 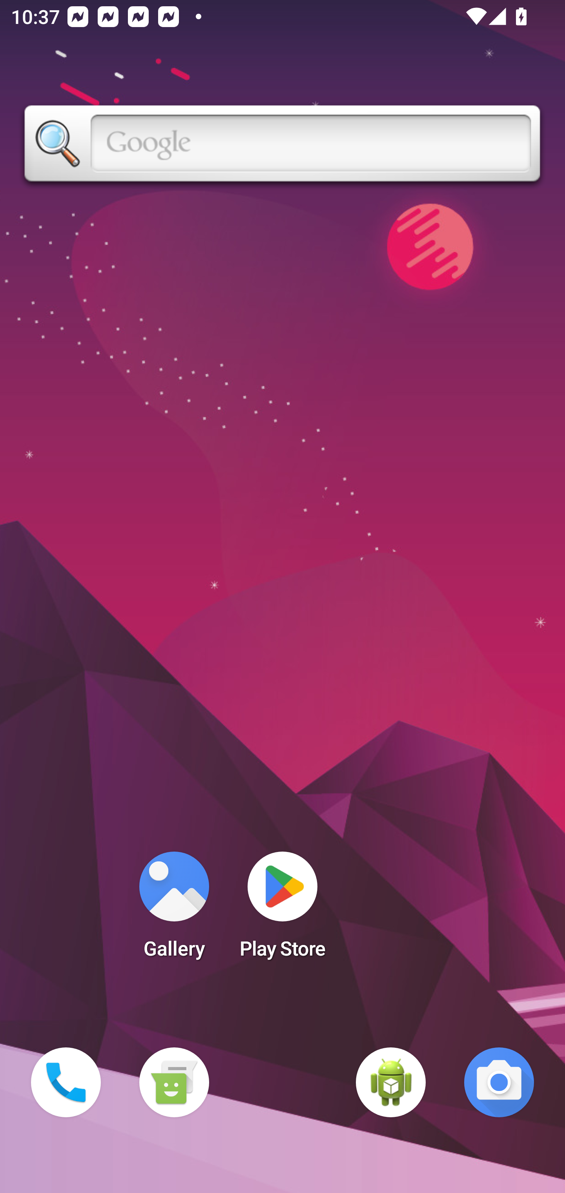 What do you see at coordinates (391, 1082) in the screenshot?
I see `WebView Browser Tester` at bounding box center [391, 1082].